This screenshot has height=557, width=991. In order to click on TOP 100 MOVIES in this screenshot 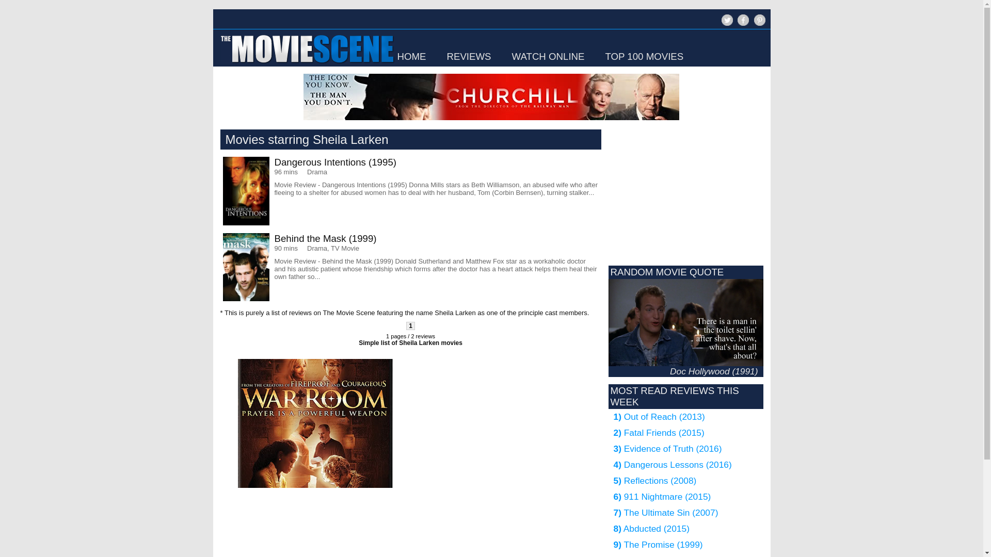, I will do `click(644, 57)`.